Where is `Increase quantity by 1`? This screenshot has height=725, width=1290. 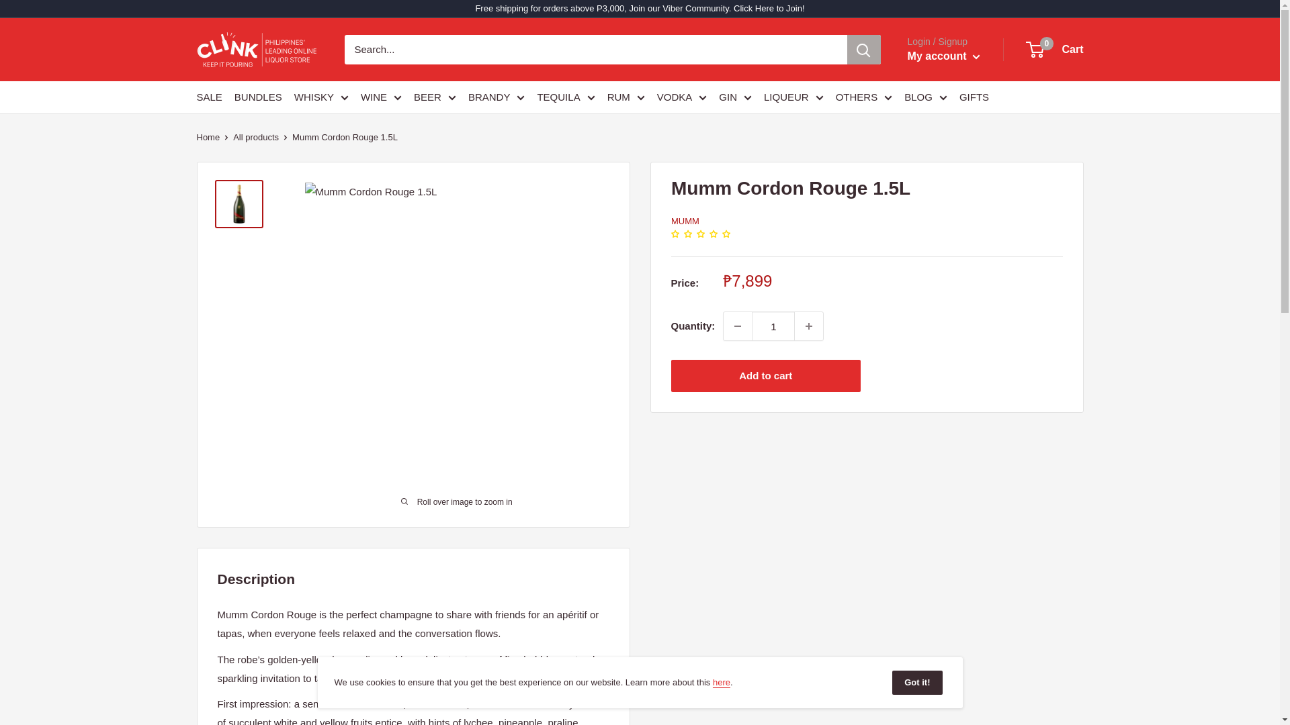 Increase quantity by 1 is located at coordinates (808, 326).